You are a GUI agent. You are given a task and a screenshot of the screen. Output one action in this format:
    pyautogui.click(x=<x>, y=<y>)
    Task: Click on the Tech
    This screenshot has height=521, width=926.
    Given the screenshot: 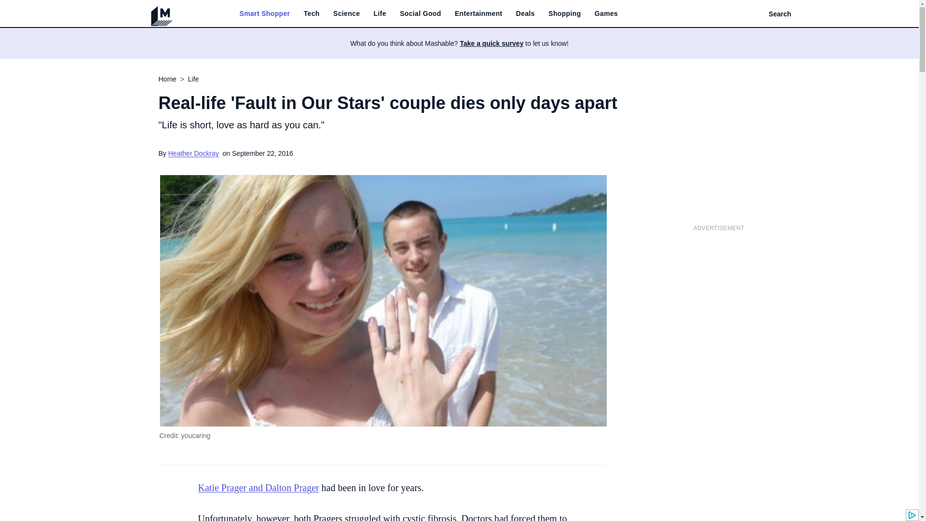 What is the action you would take?
    pyautogui.click(x=312, y=14)
    